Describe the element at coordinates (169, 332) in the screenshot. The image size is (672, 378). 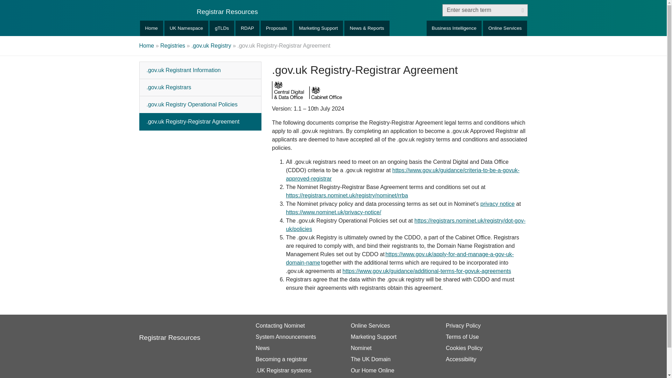
I see `Nominet Logo` at that location.